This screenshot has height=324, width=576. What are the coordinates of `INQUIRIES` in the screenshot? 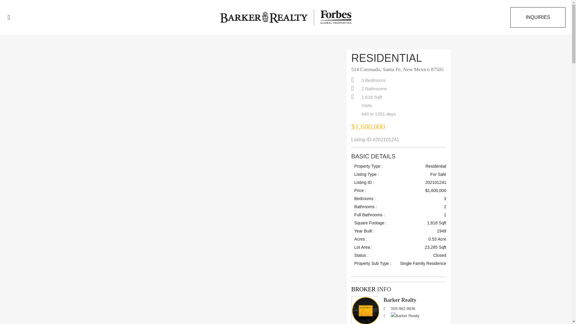 It's located at (538, 17).